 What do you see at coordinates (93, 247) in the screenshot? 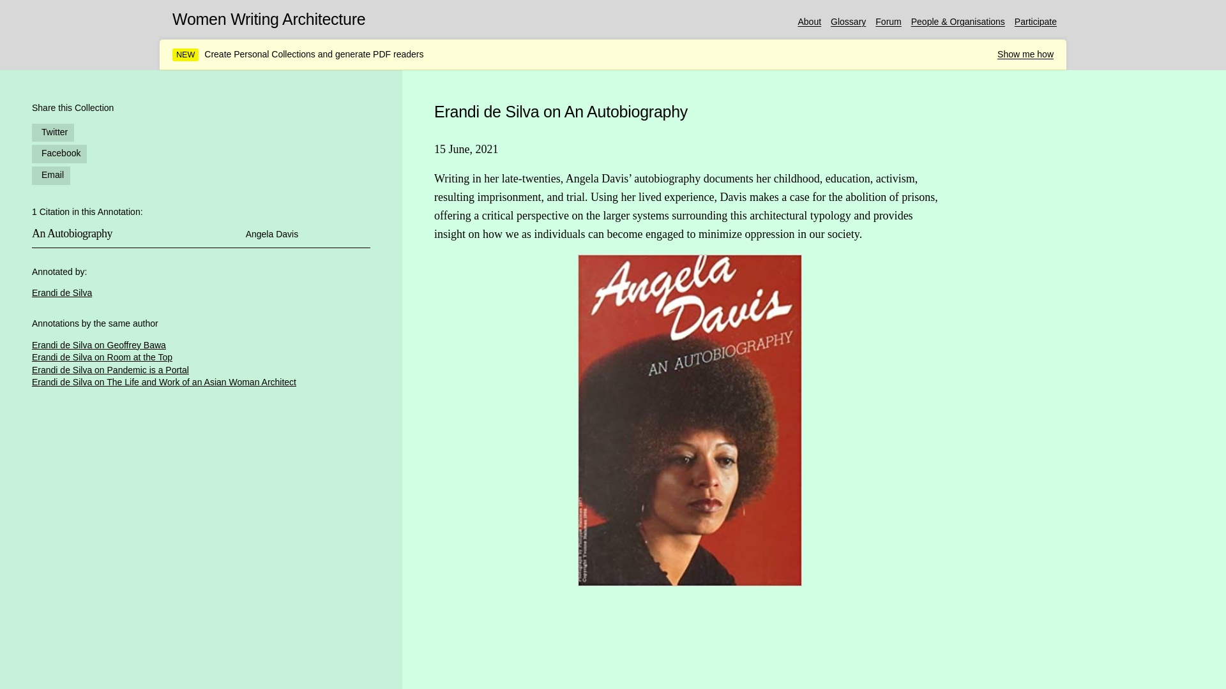
I see `An Autobiography` at bounding box center [93, 247].